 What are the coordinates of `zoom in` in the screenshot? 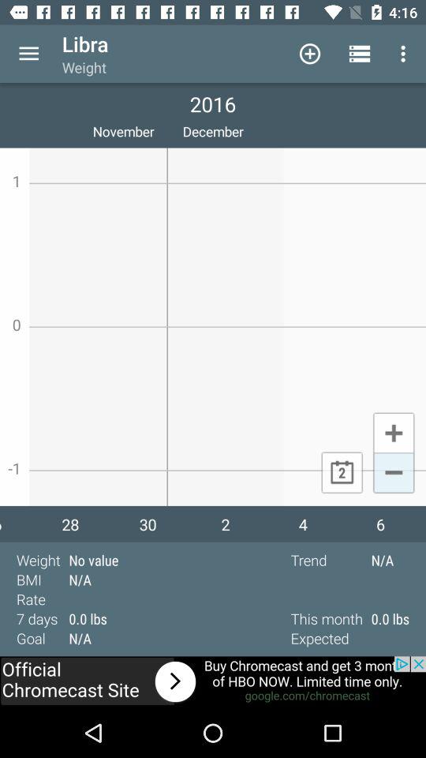 It's located at (393, 432).